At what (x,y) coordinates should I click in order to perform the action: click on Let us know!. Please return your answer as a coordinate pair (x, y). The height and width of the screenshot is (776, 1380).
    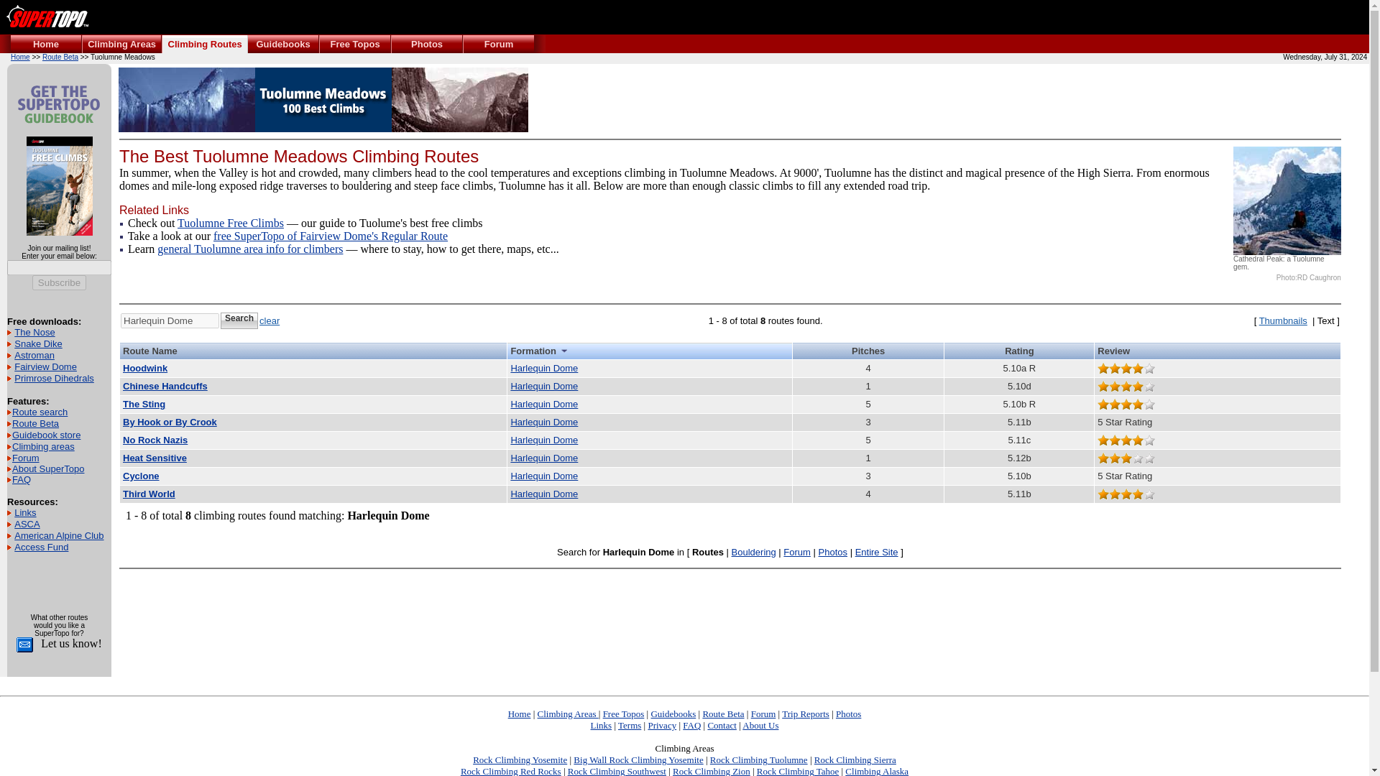
    Looking at the image, I should click on (69, 642).